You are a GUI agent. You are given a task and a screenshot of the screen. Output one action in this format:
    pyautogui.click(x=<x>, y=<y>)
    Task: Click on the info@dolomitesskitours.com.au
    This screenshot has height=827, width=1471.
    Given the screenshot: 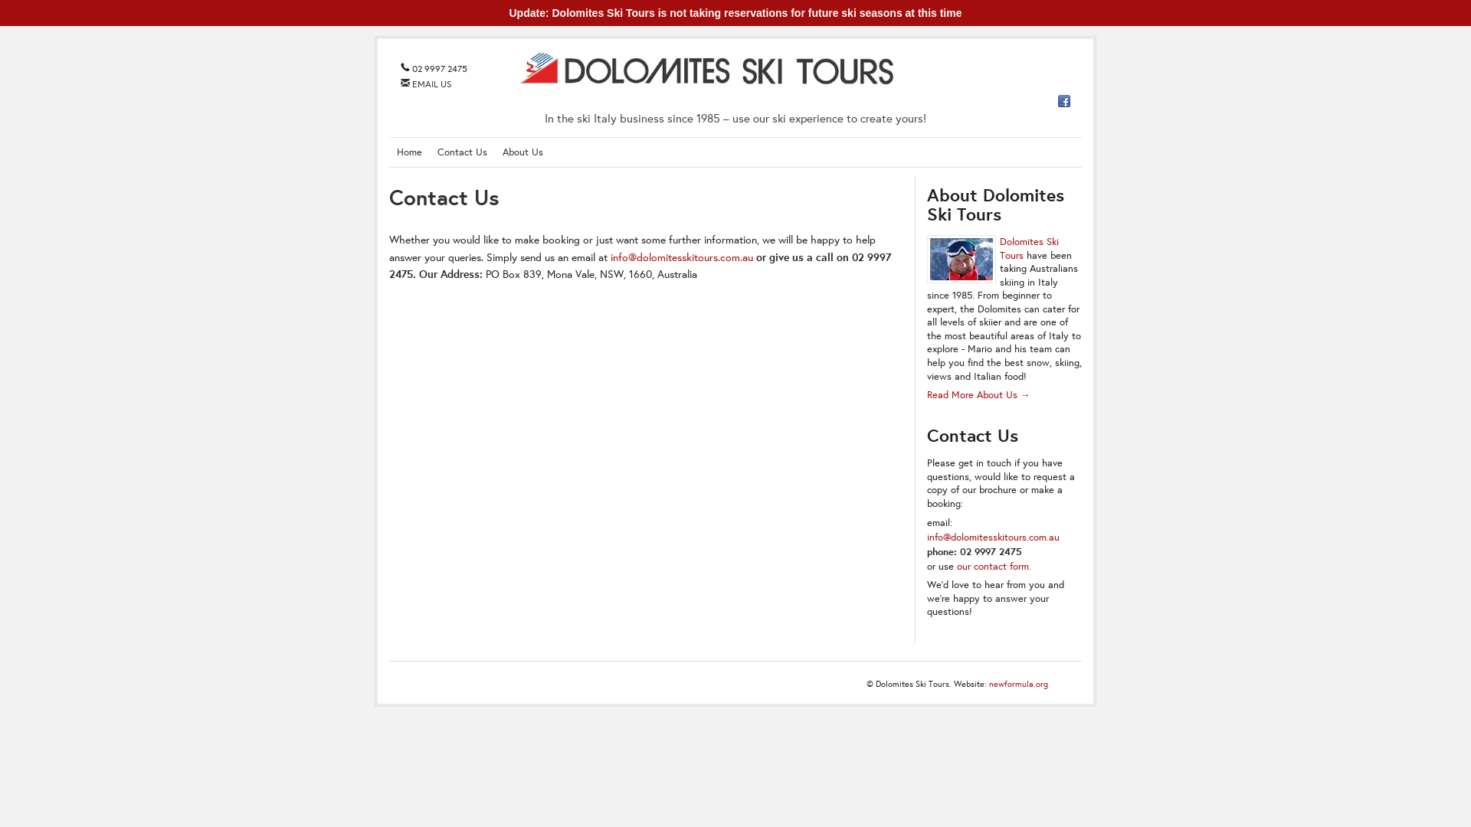 What is the action you would take?
    pyautogui.click(x=682, y=257)
    